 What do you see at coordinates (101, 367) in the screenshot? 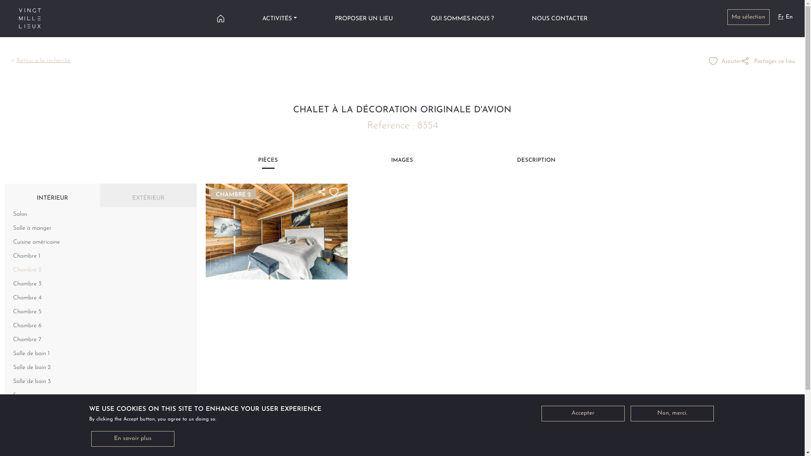
I see `Salle de bain 2` at bounding box center [101, 367].